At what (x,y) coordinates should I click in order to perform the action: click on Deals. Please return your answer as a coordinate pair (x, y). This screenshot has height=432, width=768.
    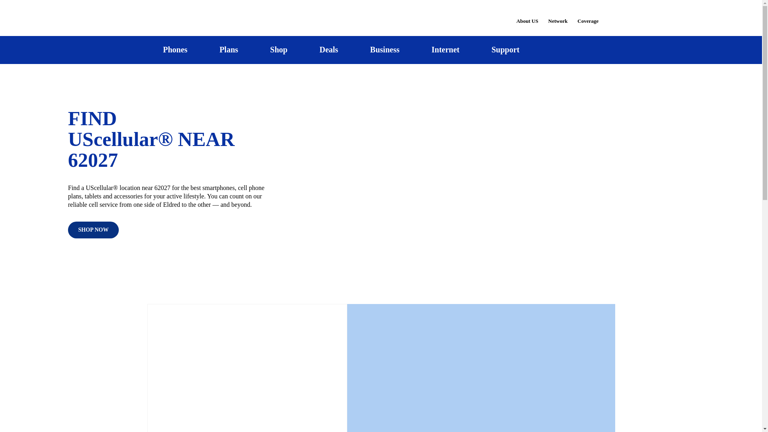
    Looking at the image, I should click on (329, 50).